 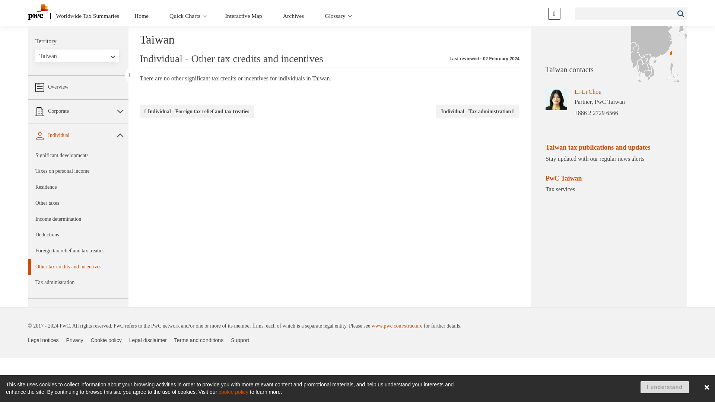 What do you see at coordinates (187, 16) in the screenshot?
I see `Quick Charts` at bounding box center [187, 16].